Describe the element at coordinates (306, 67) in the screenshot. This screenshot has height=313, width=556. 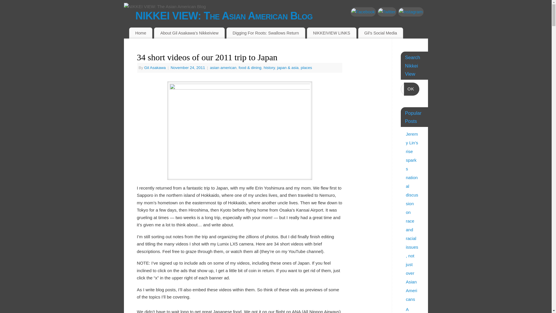
I see `places` at that location.